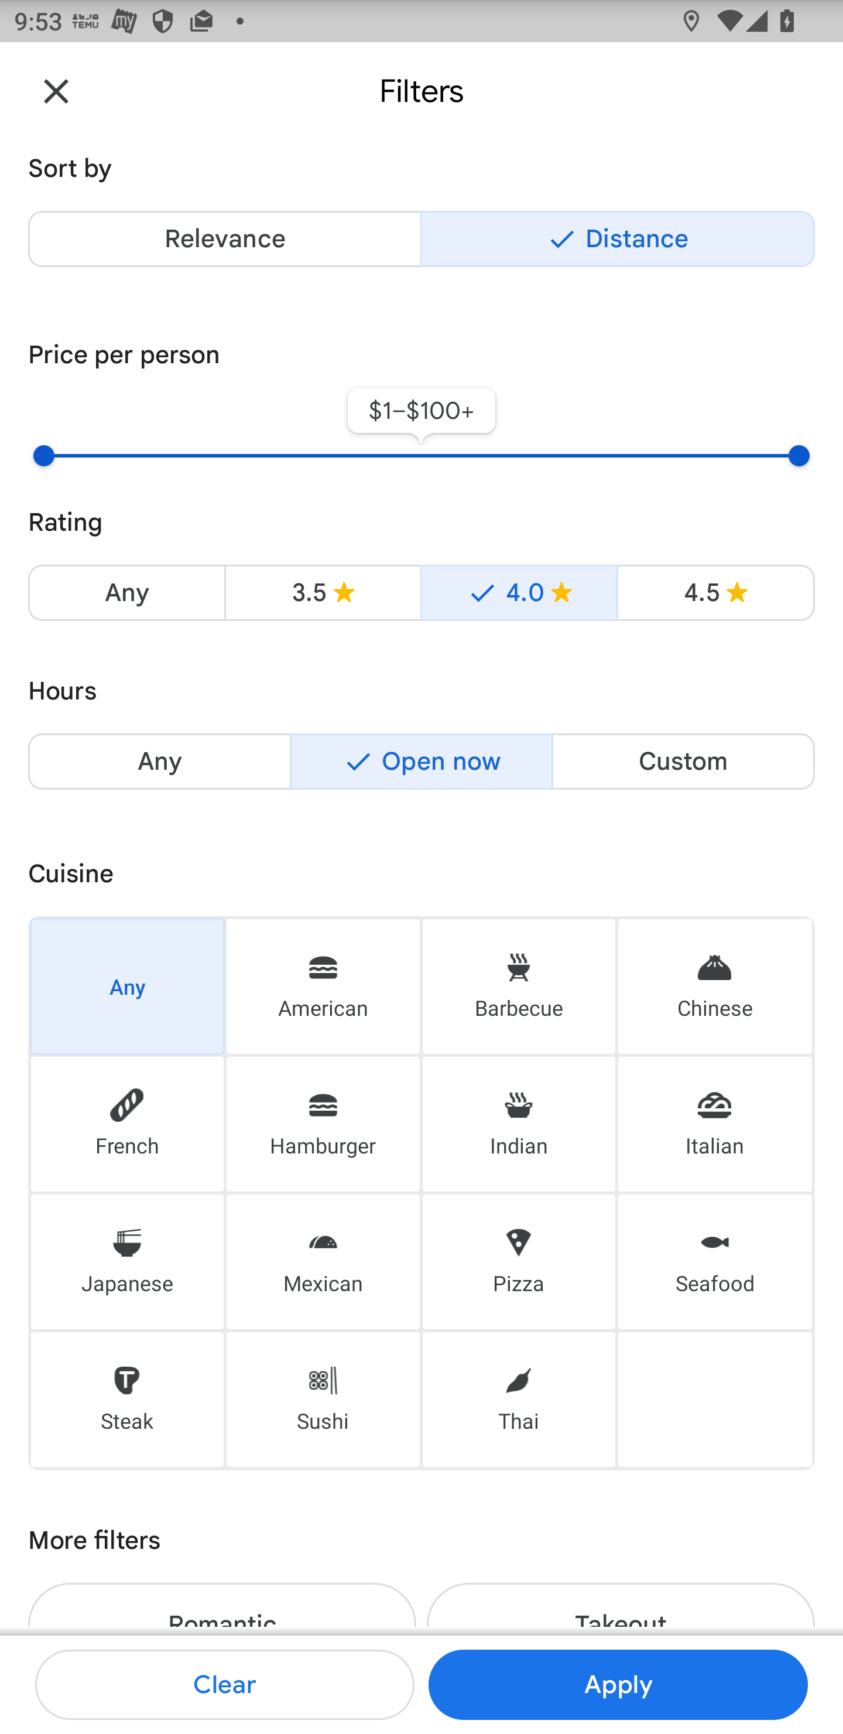  What do you see at coordinates (323, 1124) in the screenshot?
I see `Hamburger` at bounding box center [323, 1124].